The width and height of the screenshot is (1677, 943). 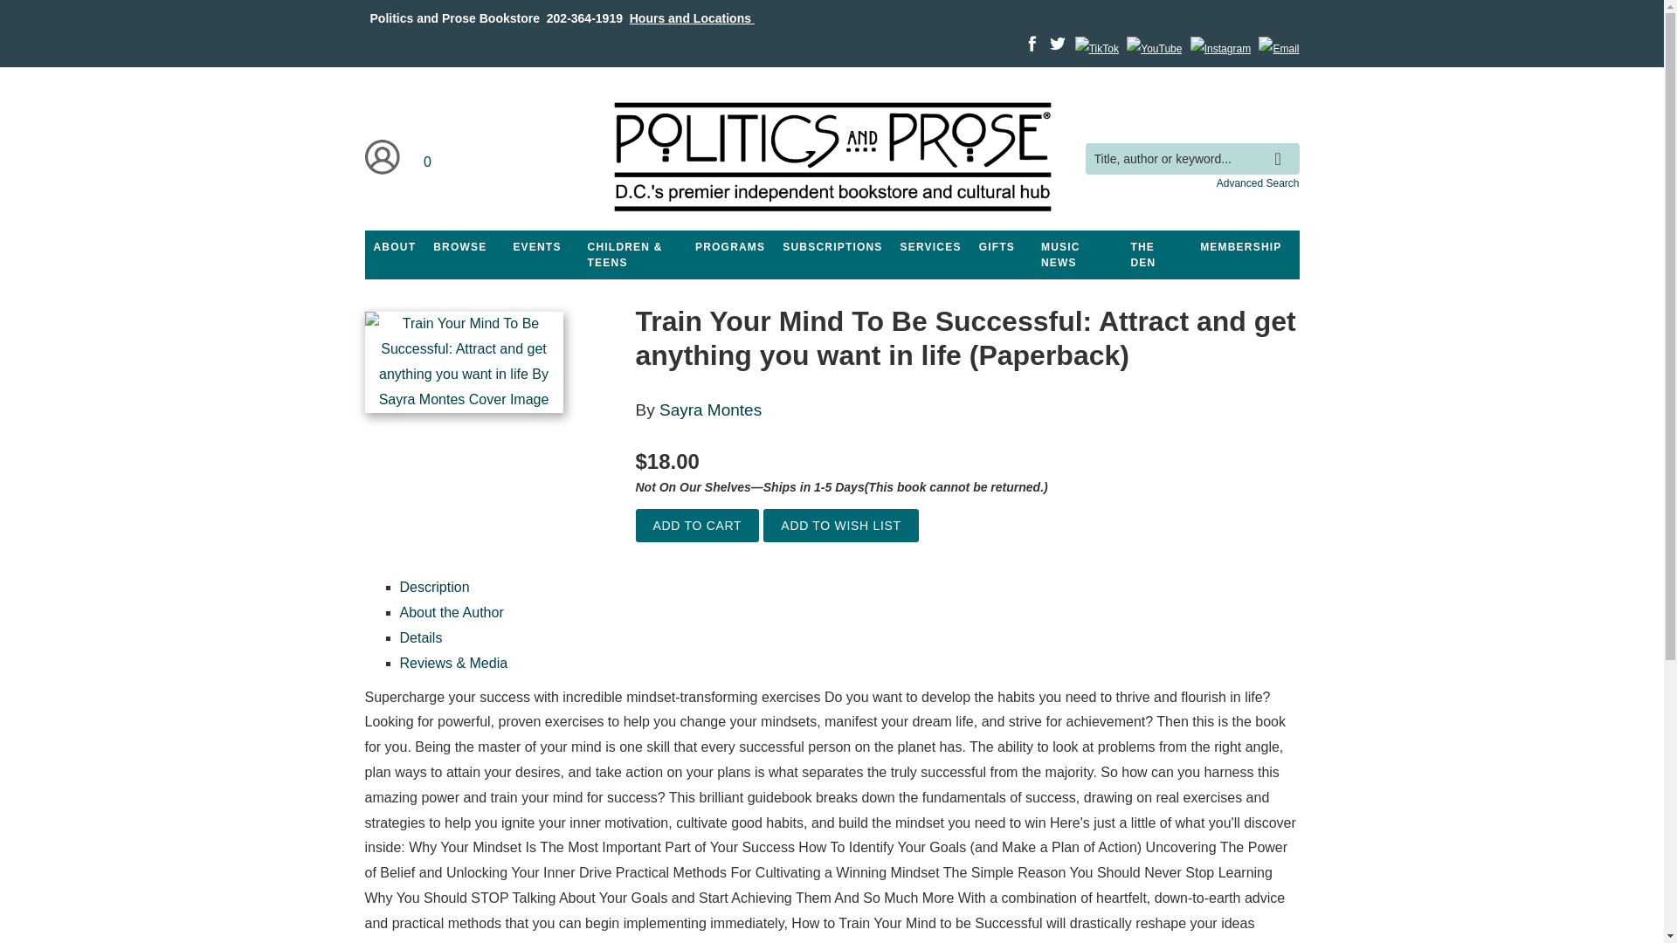 I want to click on SUBSCRIPTIONS, so click(x=832, y=246).